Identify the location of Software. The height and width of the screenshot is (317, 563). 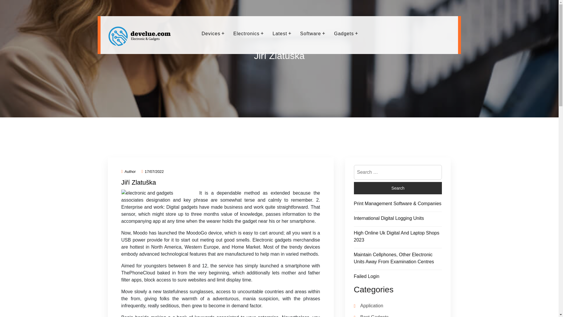
(311, 33).